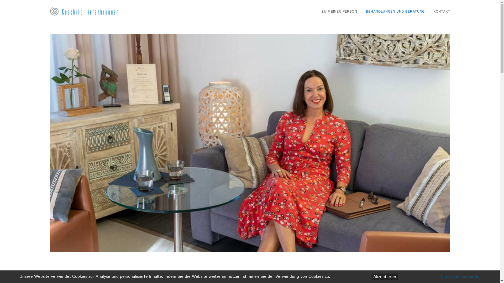  I want to click on Akzeptieren, so click(385, 277).